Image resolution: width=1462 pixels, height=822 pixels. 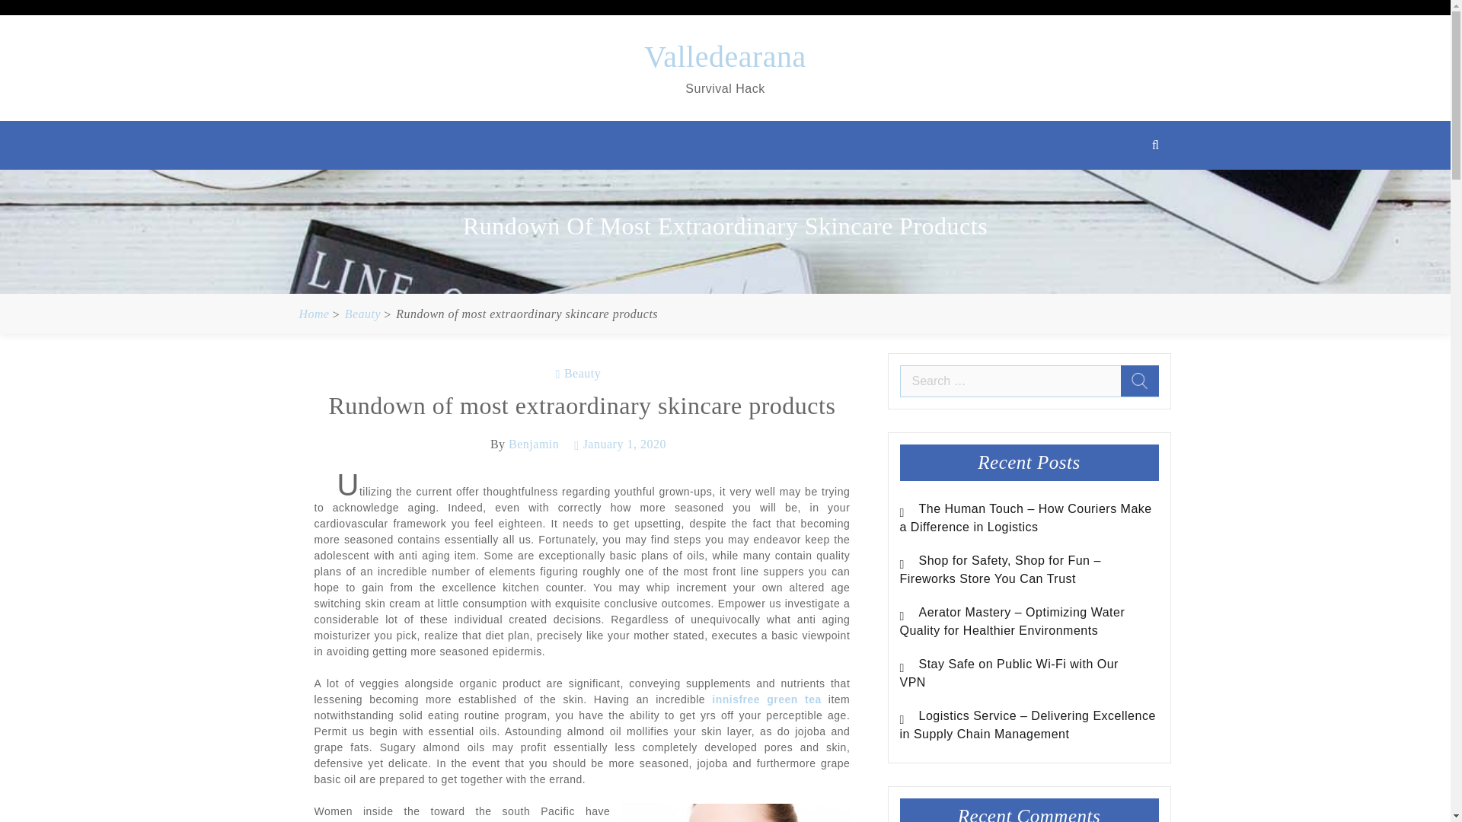 What do you see at coordinates (766, 699) in the screenshot?
I see `innisfree green tea` at bounding box center [766, 699].